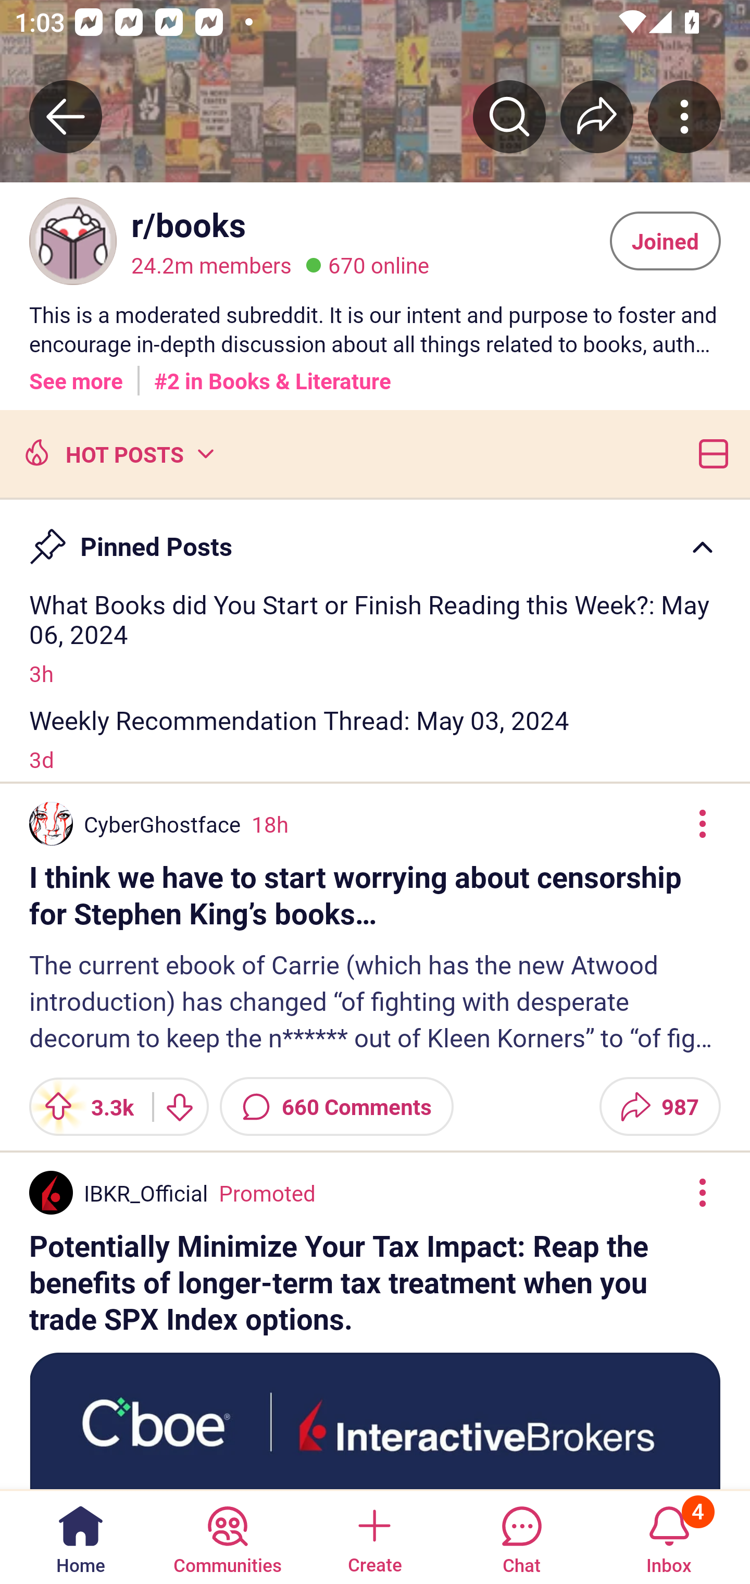 Image resolution: width=750 pixels, height=1584 pixels. Describe the element at coordinates (521, 1536) in the screenshot. I see `Chat` at that location.